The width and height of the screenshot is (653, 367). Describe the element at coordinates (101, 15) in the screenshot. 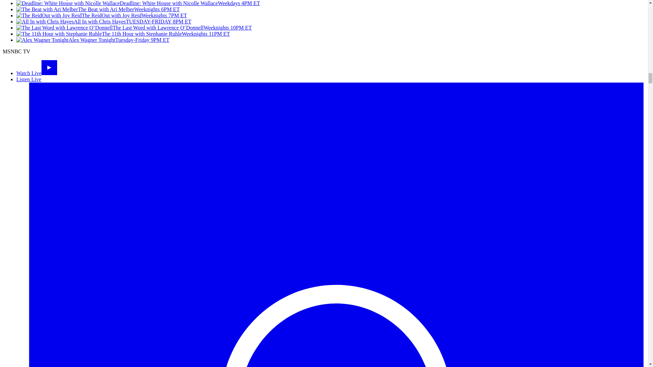

I see `The ReidOut with Joy ReidWeeknights 7PM ET` at that location.